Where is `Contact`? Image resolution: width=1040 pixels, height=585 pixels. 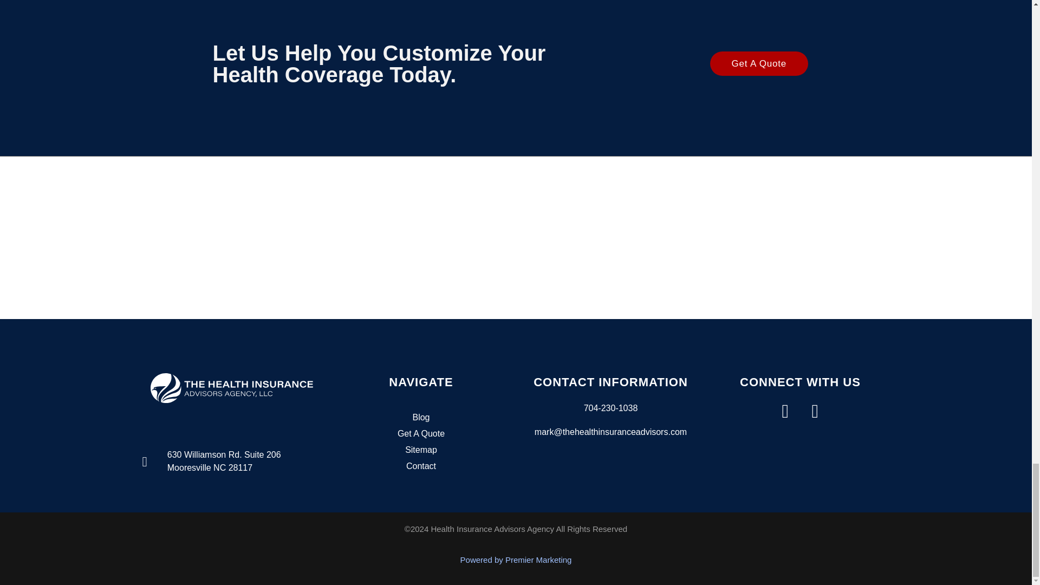 Contact is located at coordinates (421, 466).